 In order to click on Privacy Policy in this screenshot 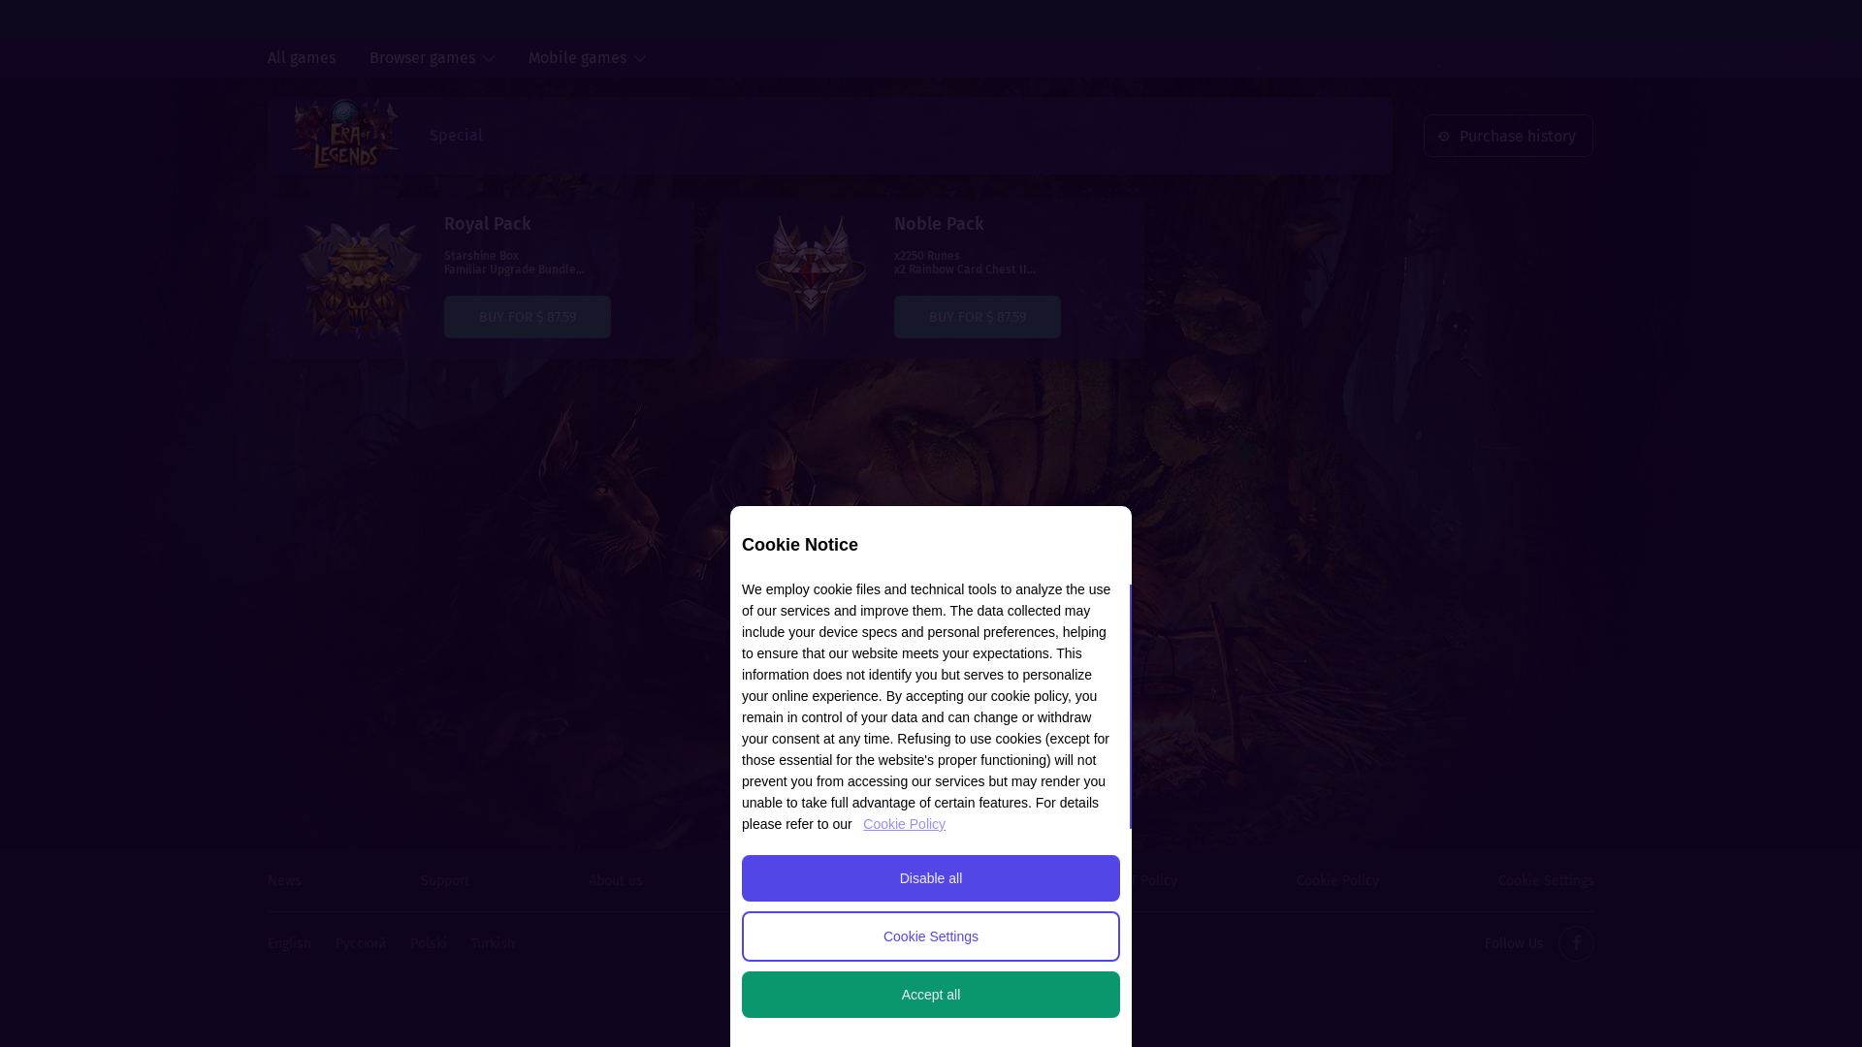, I will do `click(953, 880)`.